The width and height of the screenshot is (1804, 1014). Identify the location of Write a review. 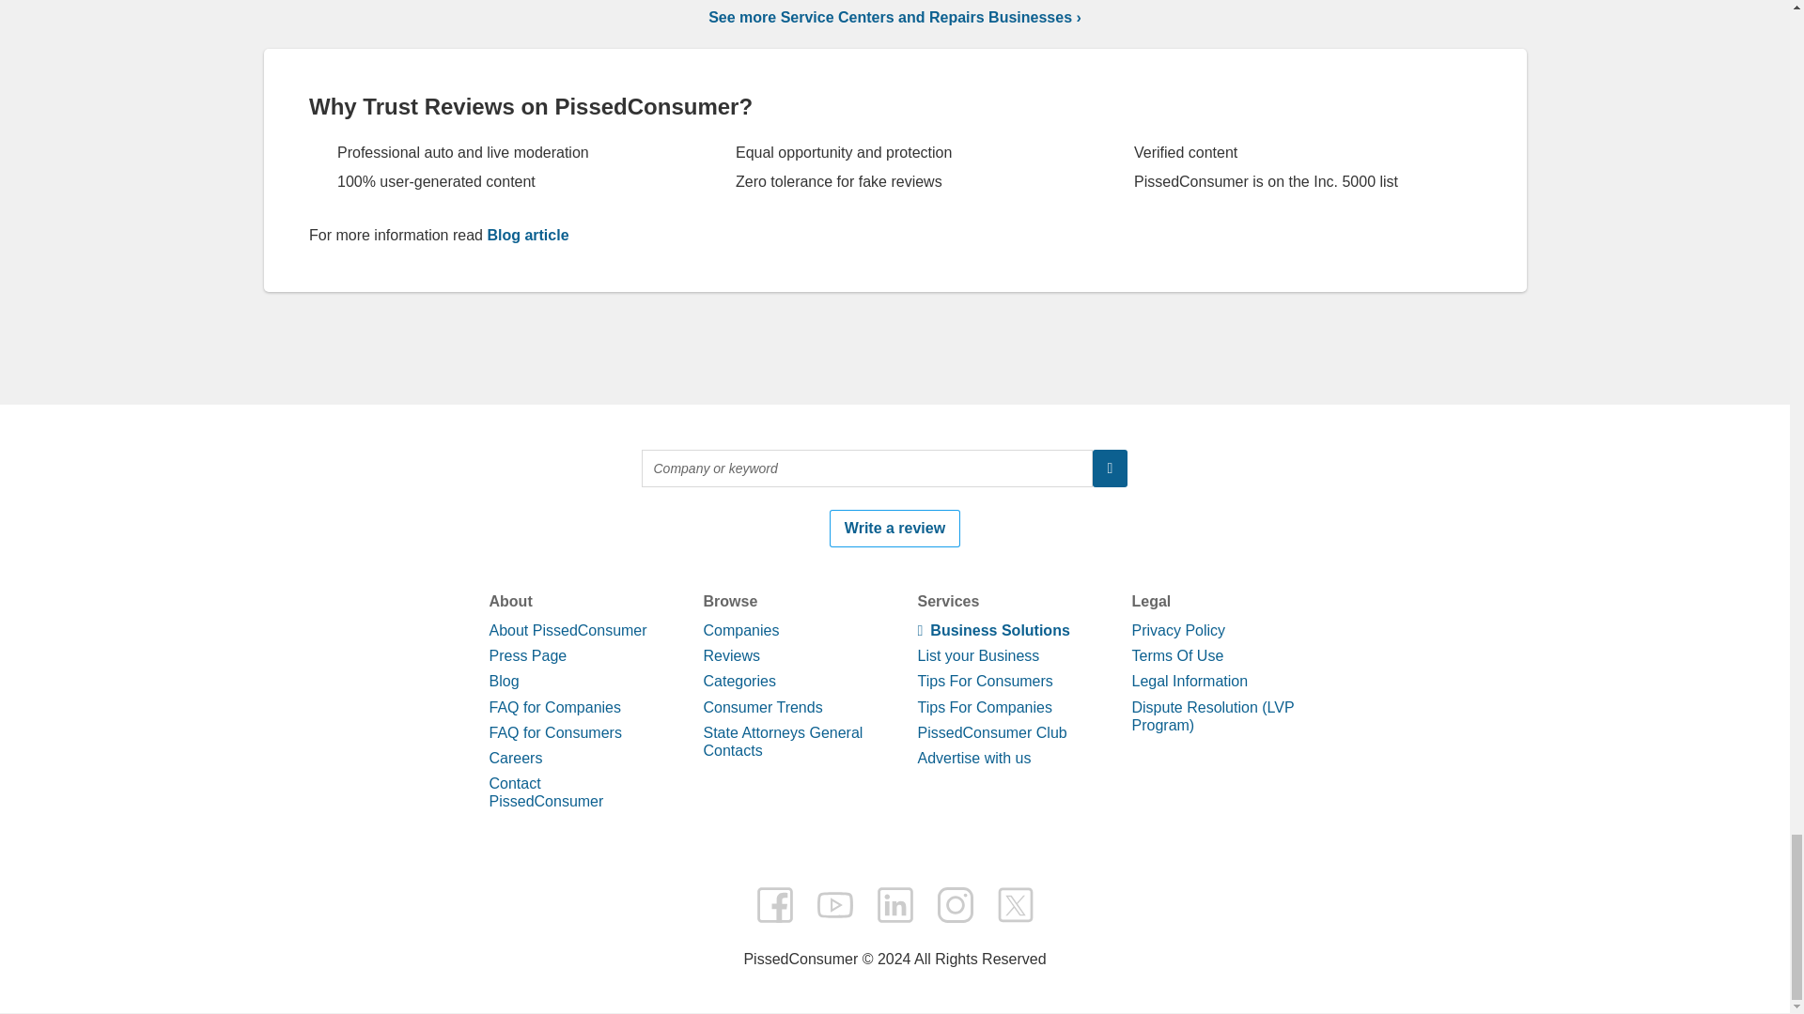
(894, 949).